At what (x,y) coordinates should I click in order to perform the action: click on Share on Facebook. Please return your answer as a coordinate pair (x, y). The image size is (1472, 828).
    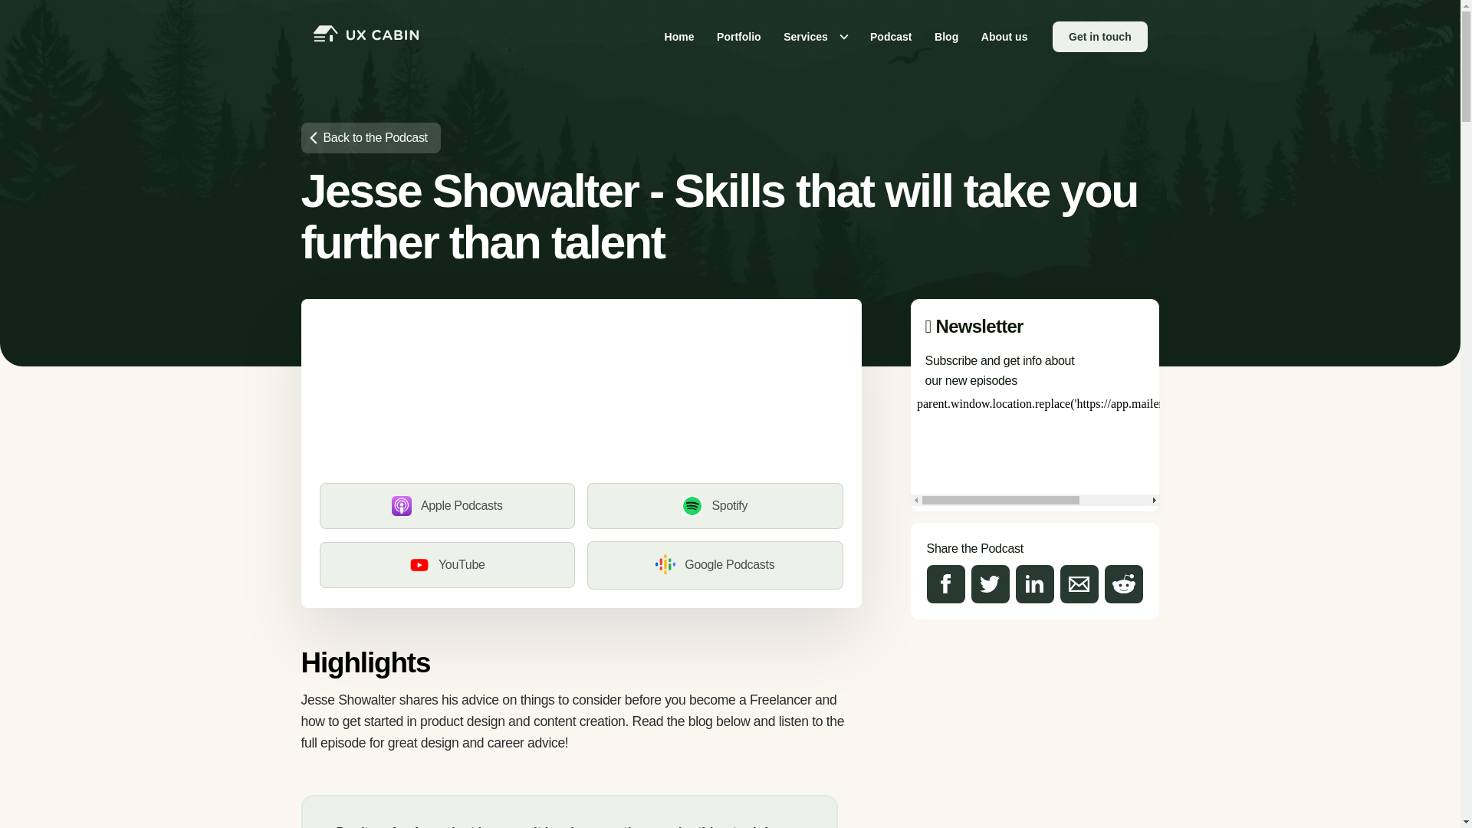
    Looking at the image, I should click on (946, 584).